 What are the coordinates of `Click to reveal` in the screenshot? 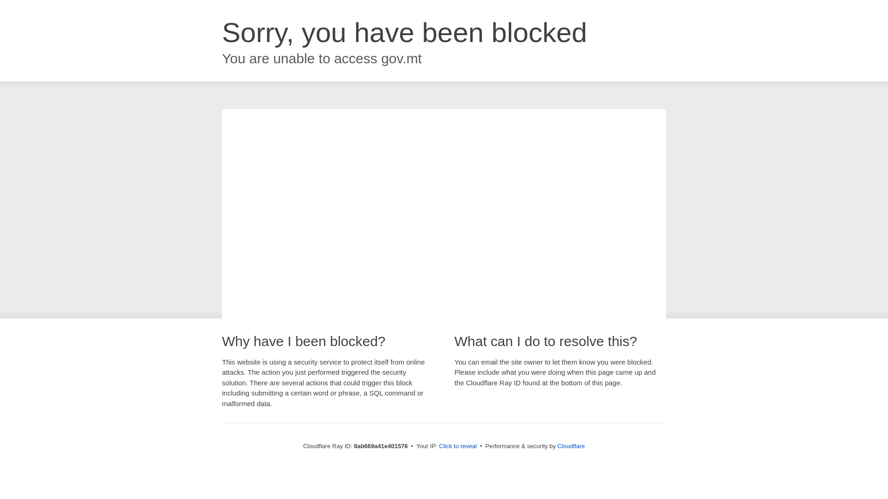 It's located at (458, 446).